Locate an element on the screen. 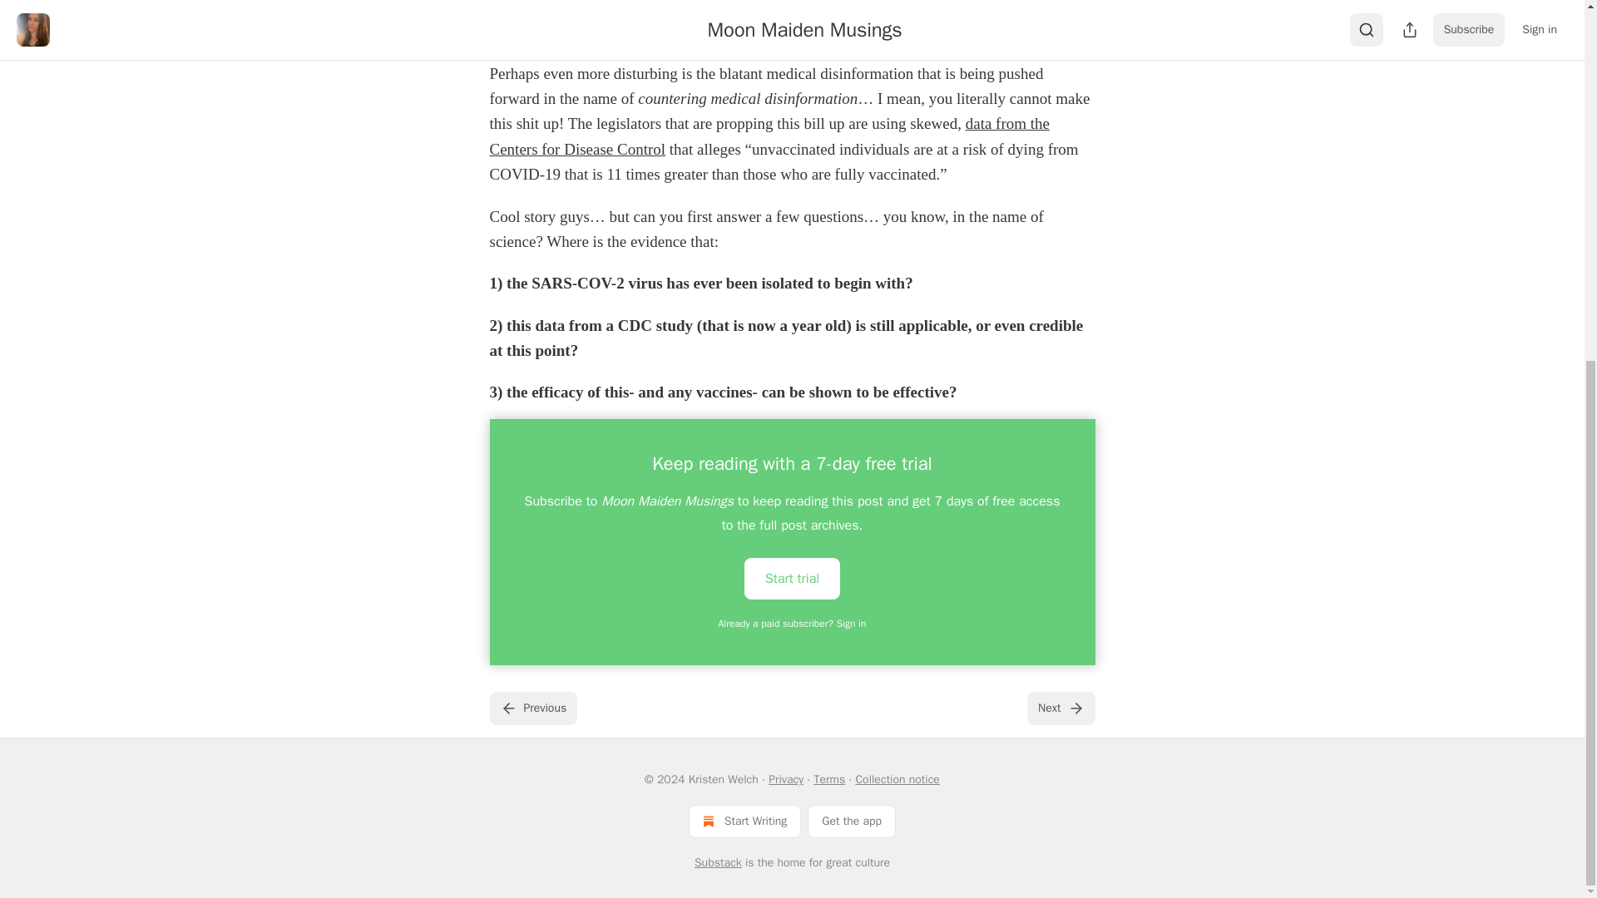 Image resolution: width=1597 pixels, height=898 pixels. Next is located at coordinates (1060, 708).